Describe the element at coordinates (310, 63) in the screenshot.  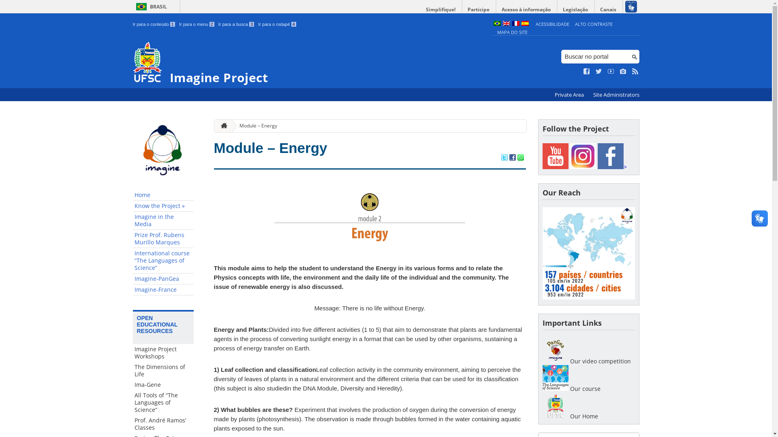
I see `Imagine Project` at that location.